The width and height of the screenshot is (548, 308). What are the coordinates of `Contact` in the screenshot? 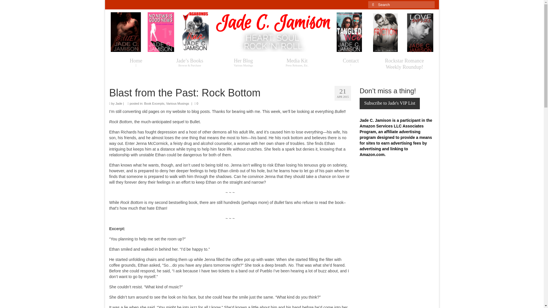 It's located at (350, 62).